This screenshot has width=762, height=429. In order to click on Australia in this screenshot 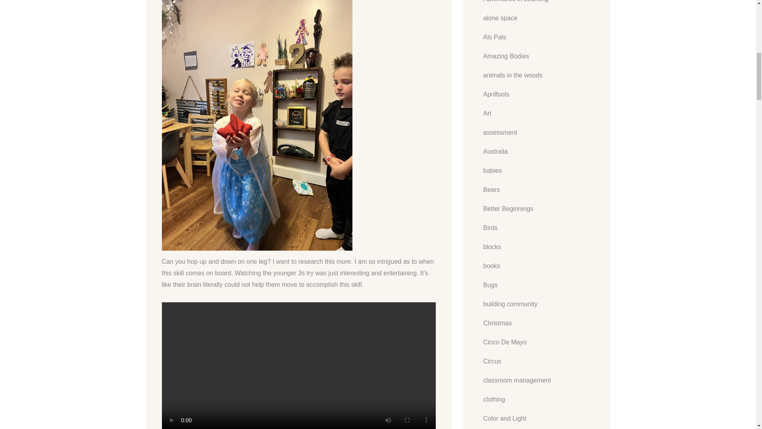, I will do `click(495, 152)`.